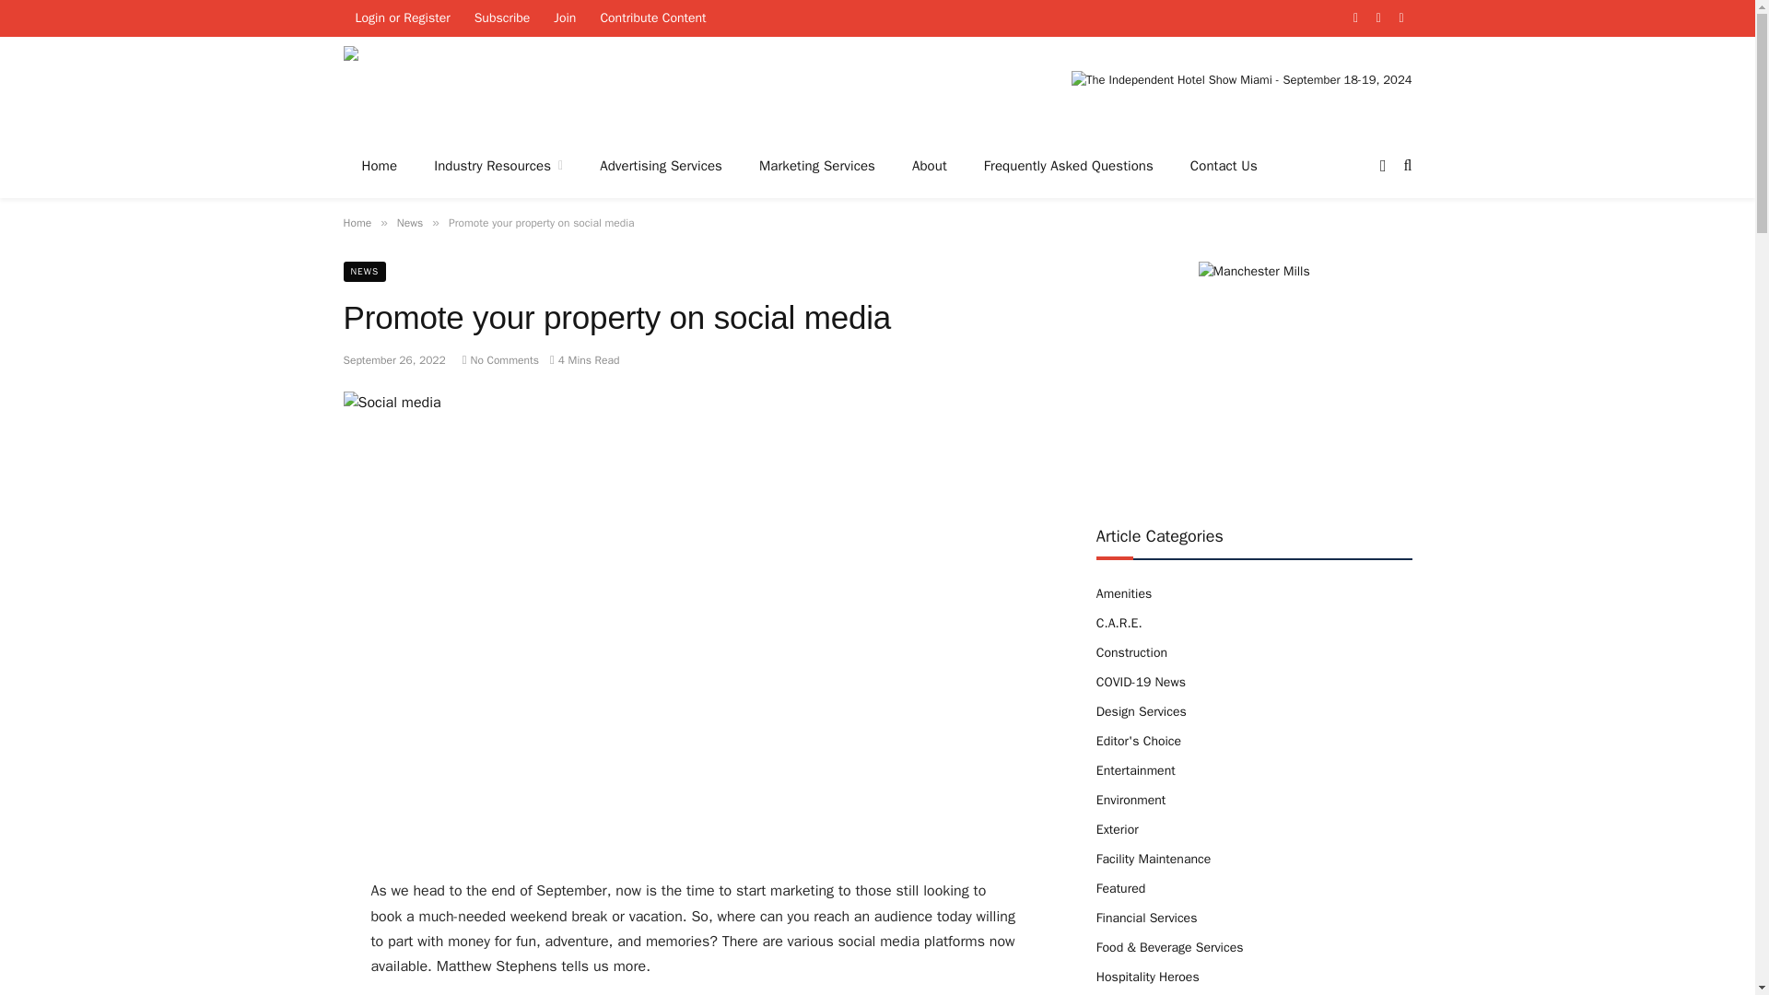 This screenshot has width=1769, height=995. Describe the element at coordinates (502, 18) in the screenshot. I see `Subscribe` at that location.